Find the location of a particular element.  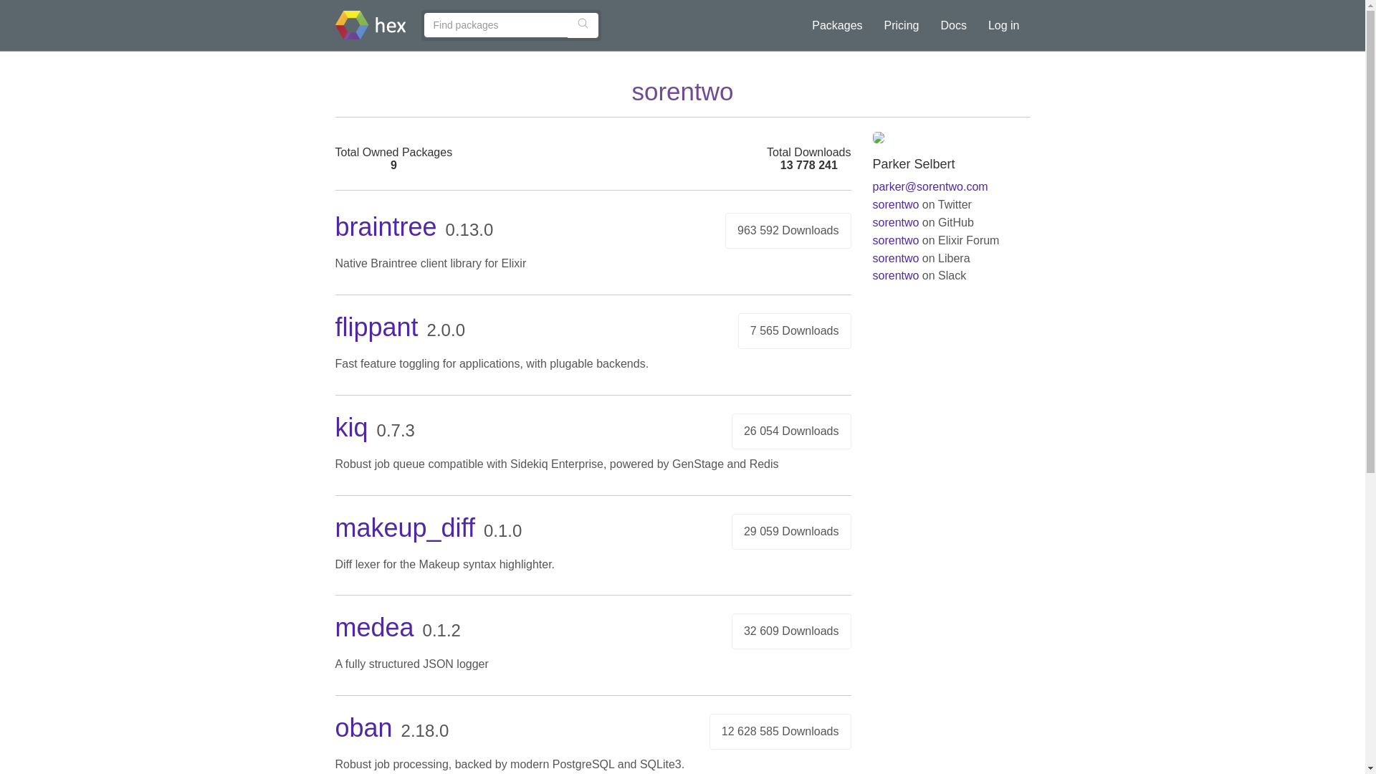

medea is located at coordinates (374, 628).